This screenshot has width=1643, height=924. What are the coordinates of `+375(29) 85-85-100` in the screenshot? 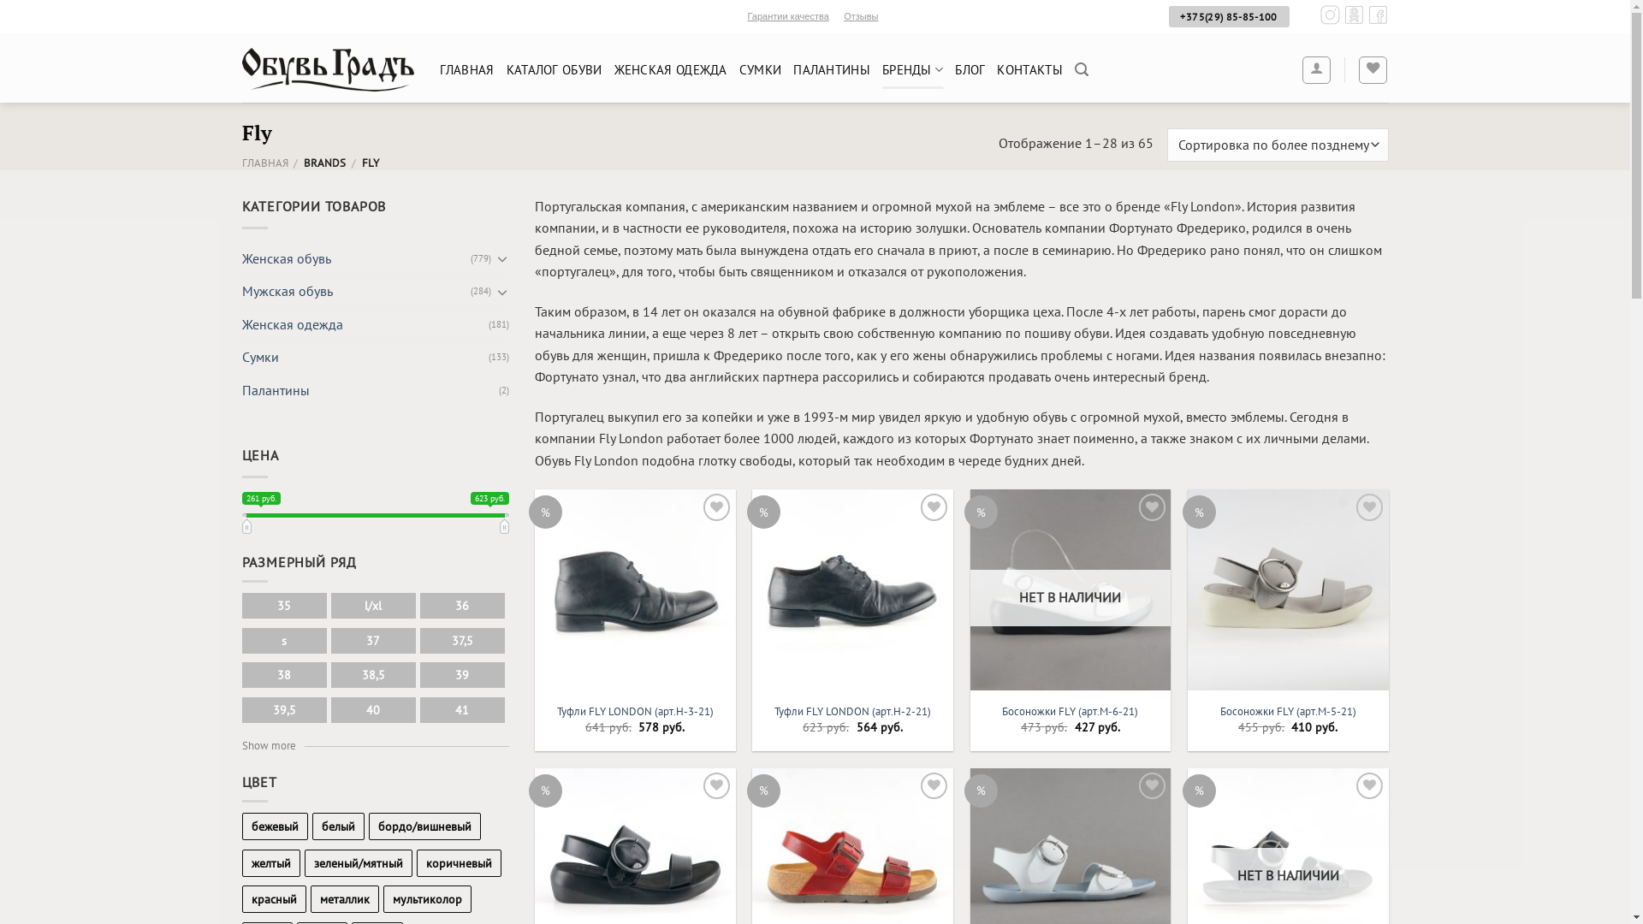 It's located at (1229, 17).